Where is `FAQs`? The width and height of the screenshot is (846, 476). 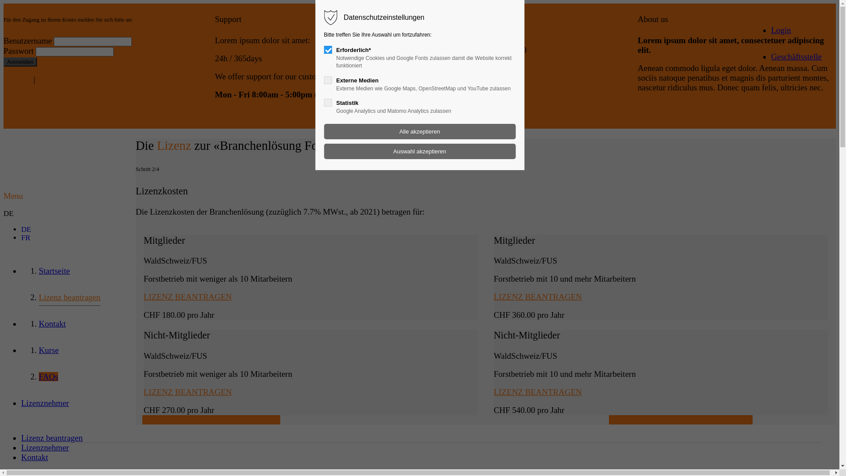
FAQs is located at coordinates (48, 376).